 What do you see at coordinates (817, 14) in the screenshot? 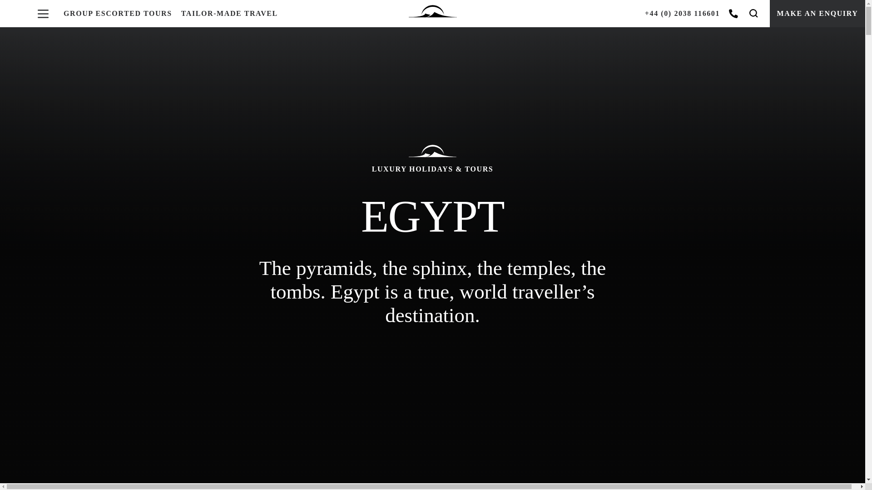
I see `MAKE AN ENQUIRY` at bounding box center [817, 14].